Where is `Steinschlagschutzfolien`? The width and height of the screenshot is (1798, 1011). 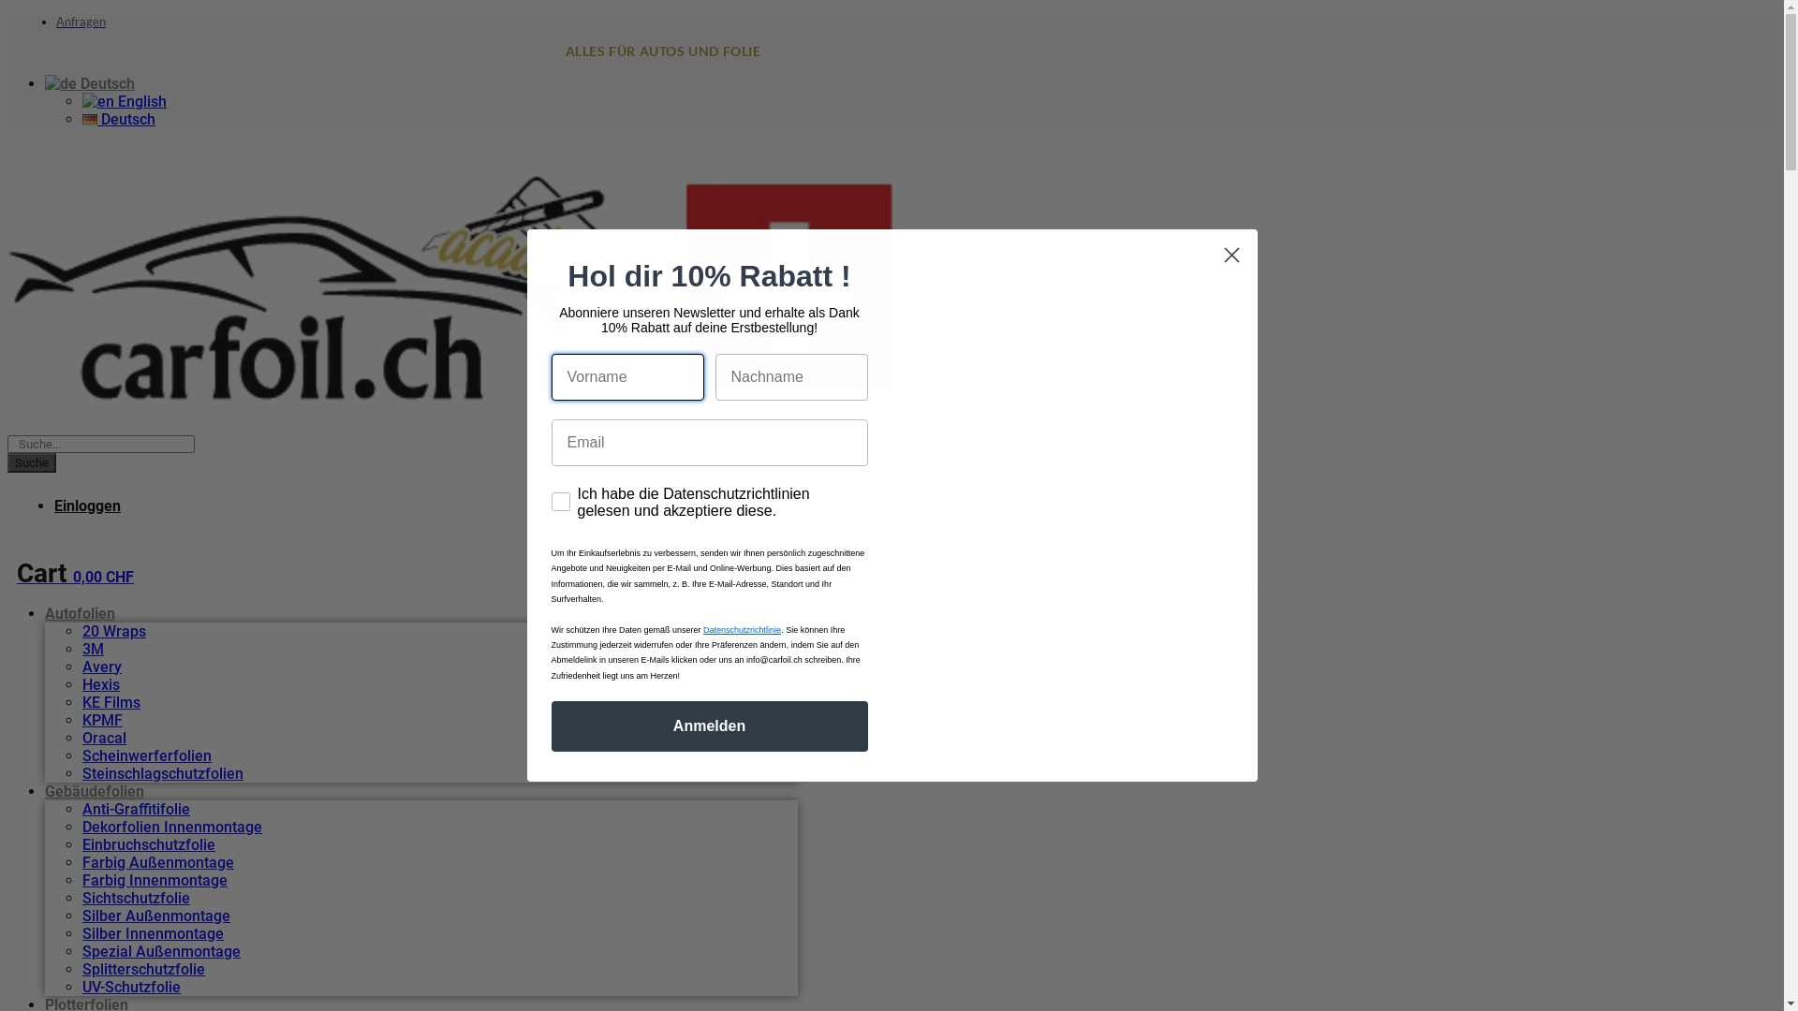 Steinschlagschutzfolien is located at coordinates (163, 773).